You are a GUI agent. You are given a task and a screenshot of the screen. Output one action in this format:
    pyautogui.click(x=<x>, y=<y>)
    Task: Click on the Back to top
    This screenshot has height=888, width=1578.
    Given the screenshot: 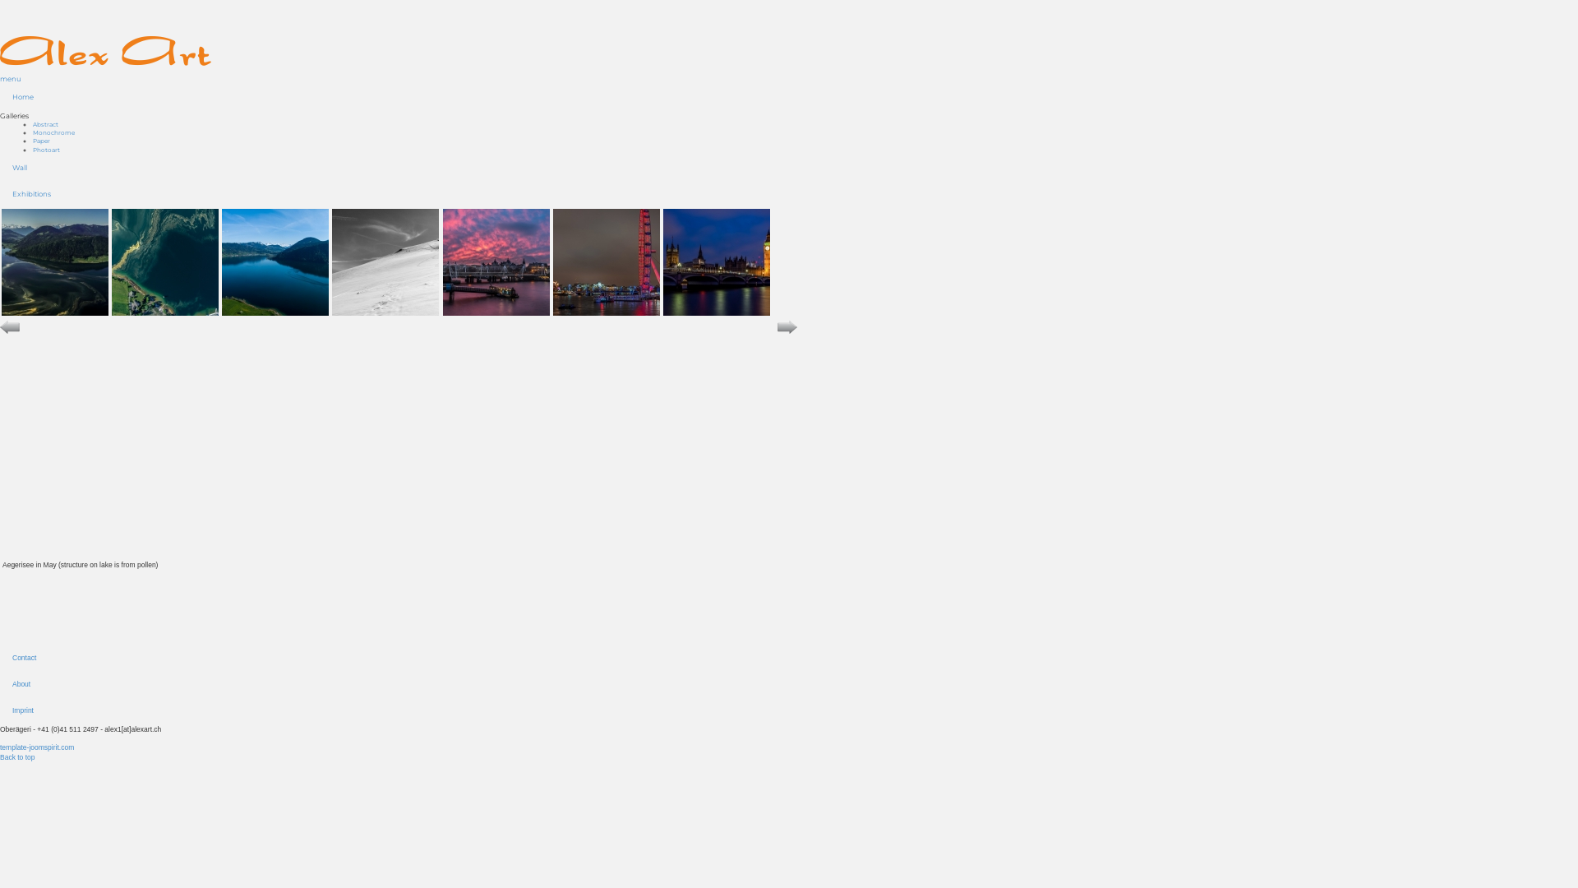 What is the action you would take?
    pyautogui.click(x=18, y=757)
    